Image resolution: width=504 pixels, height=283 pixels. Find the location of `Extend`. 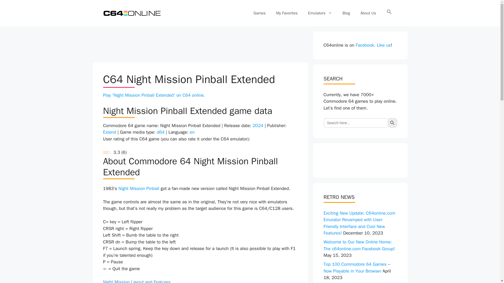

Extend is located at coordinates (109, 132).